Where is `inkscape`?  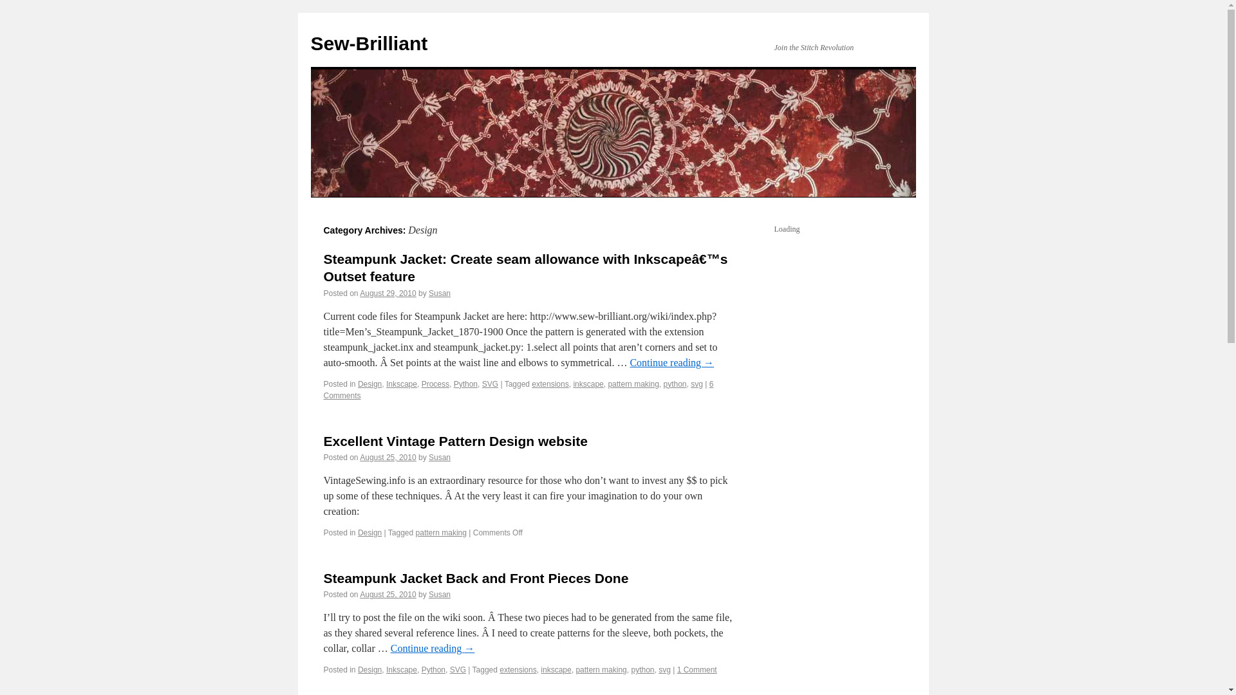
inkscape is located at coordinates (556, 669).